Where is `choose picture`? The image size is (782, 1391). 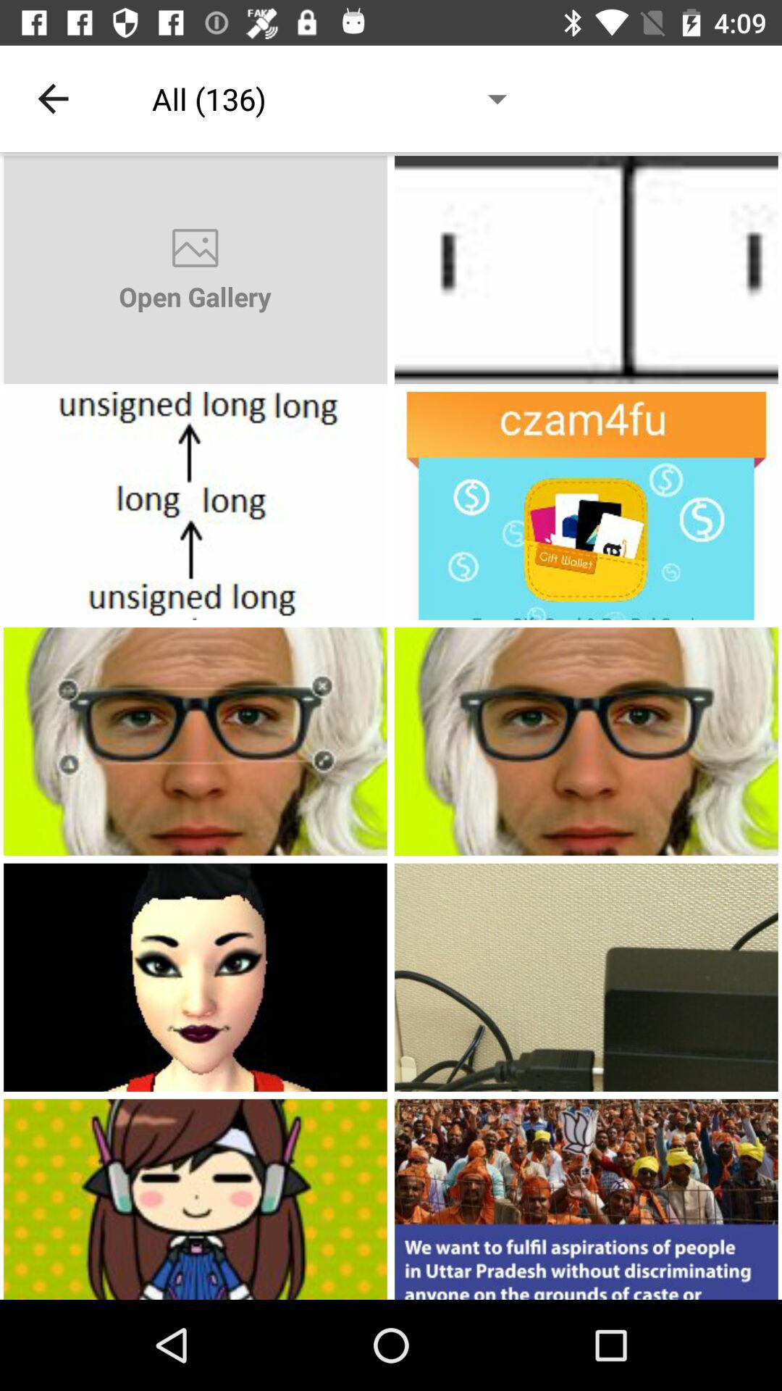
choose picture is located at coordinates (195, 977).